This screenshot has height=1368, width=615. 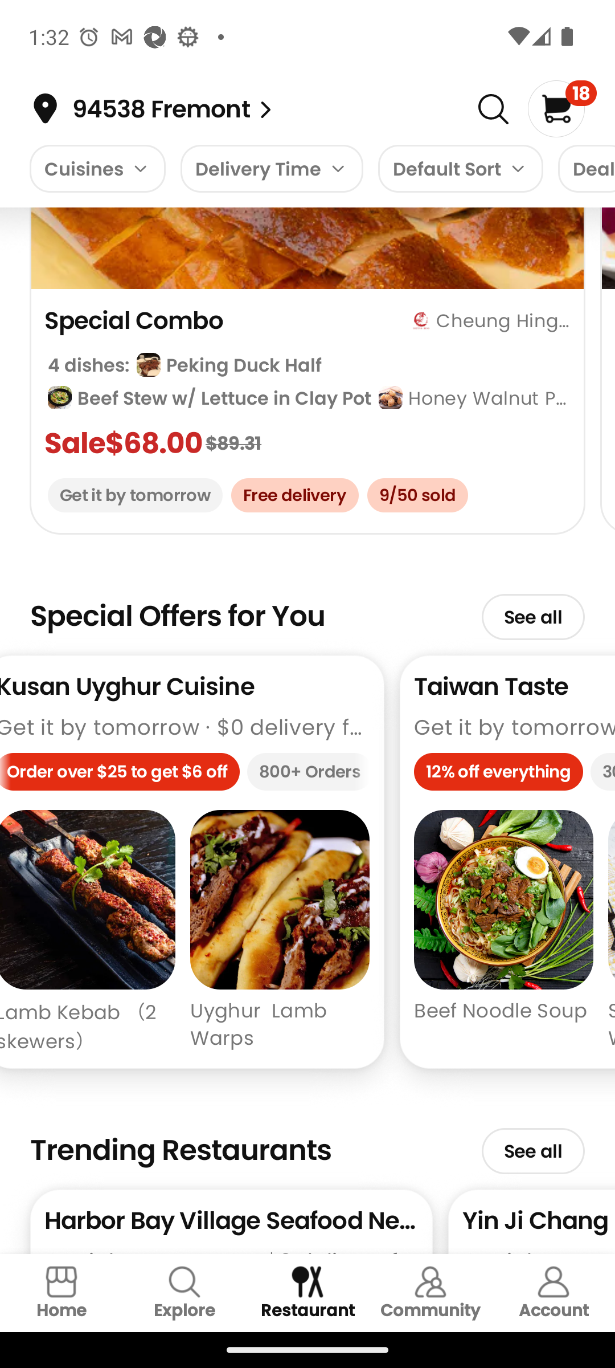 What do you see at coordinates (272, 169) in the screenshot?
I see `Delivery Time Image` at bounding box center [272, 169].